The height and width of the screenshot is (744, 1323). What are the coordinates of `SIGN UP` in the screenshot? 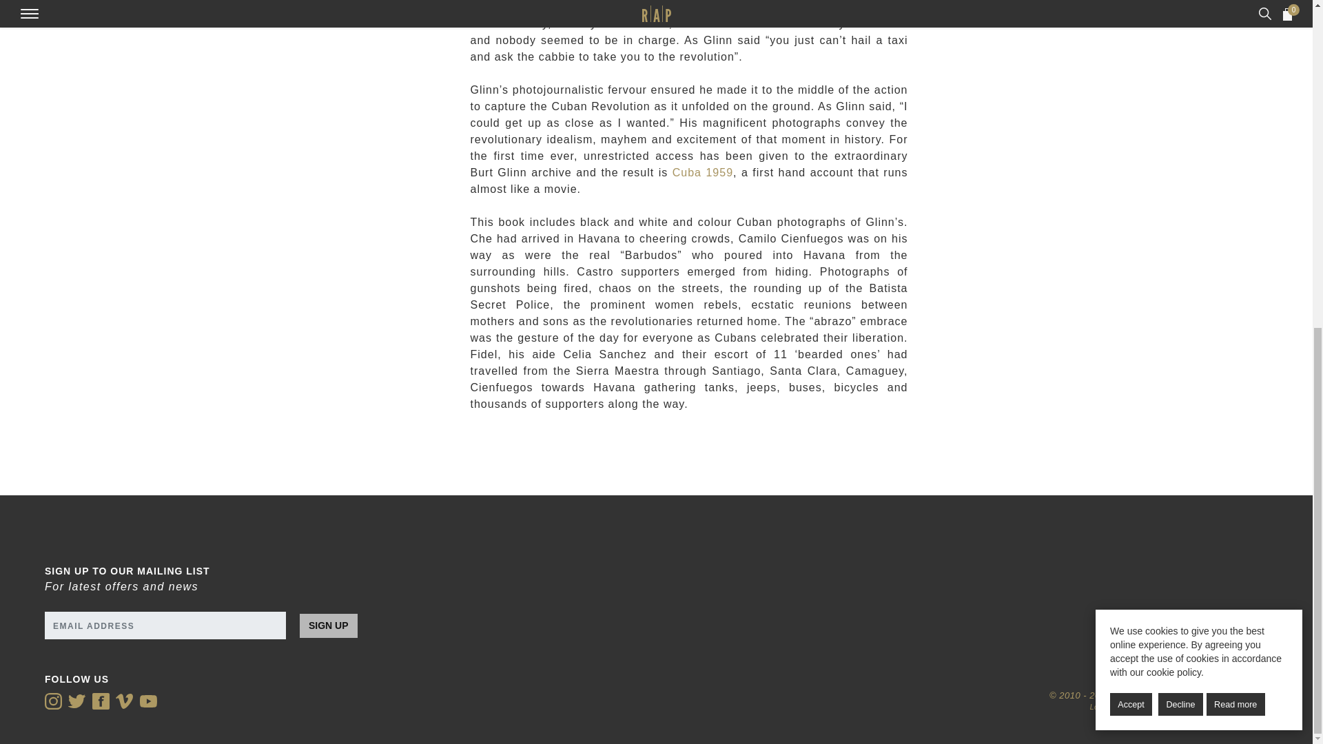 It's located at (328, 624).